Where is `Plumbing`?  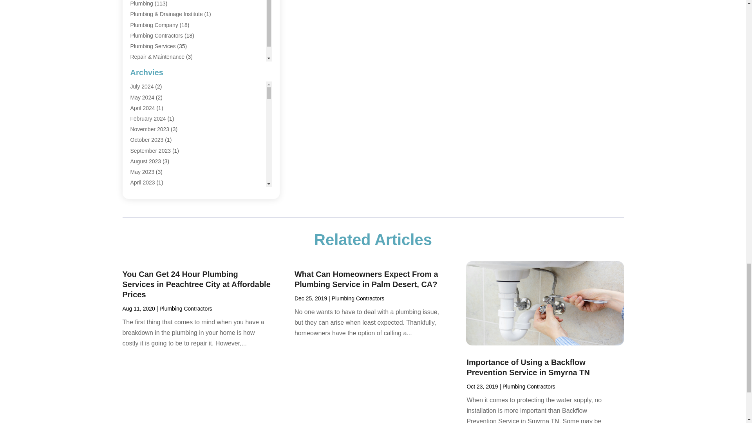
Plumbing is located at coordinates (141, 4).